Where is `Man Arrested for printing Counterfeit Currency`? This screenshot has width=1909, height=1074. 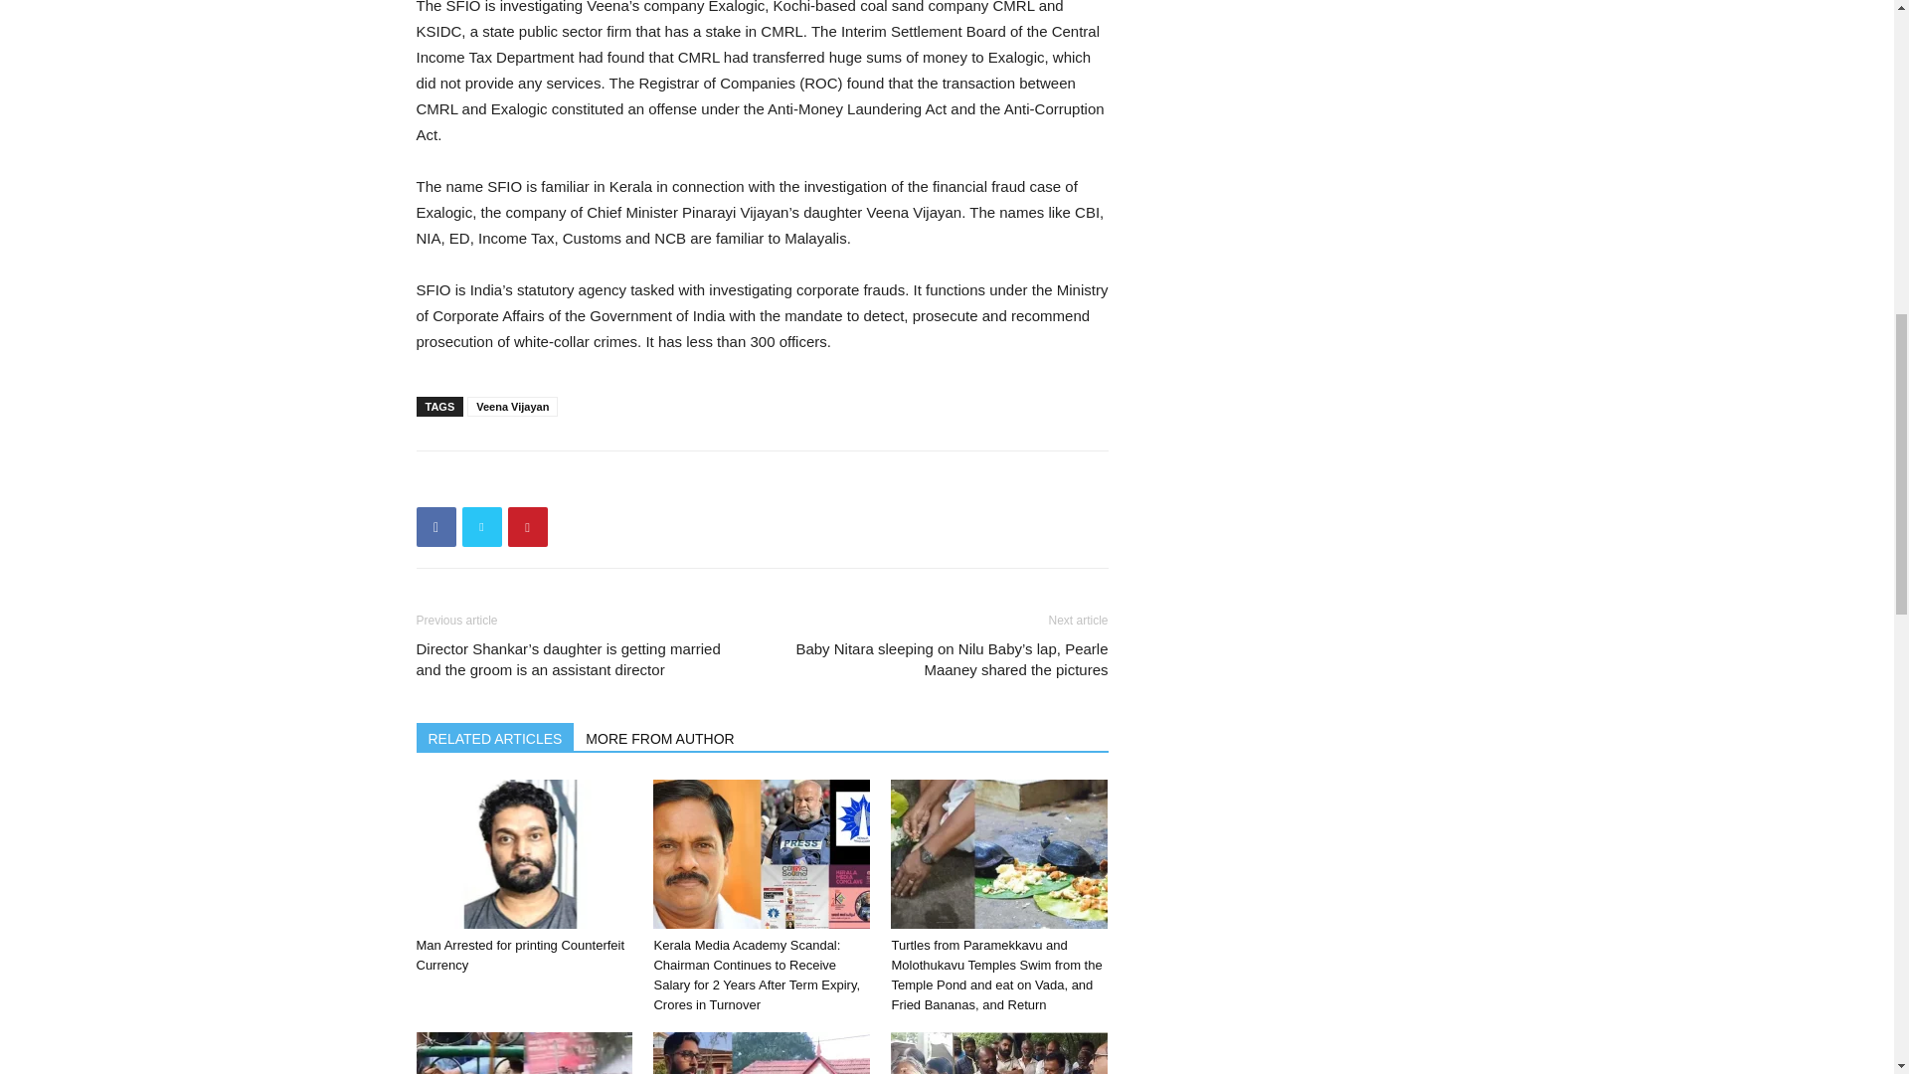 Man Arrested for printing Counterfeit Currency is located at coordinates (519, 955).